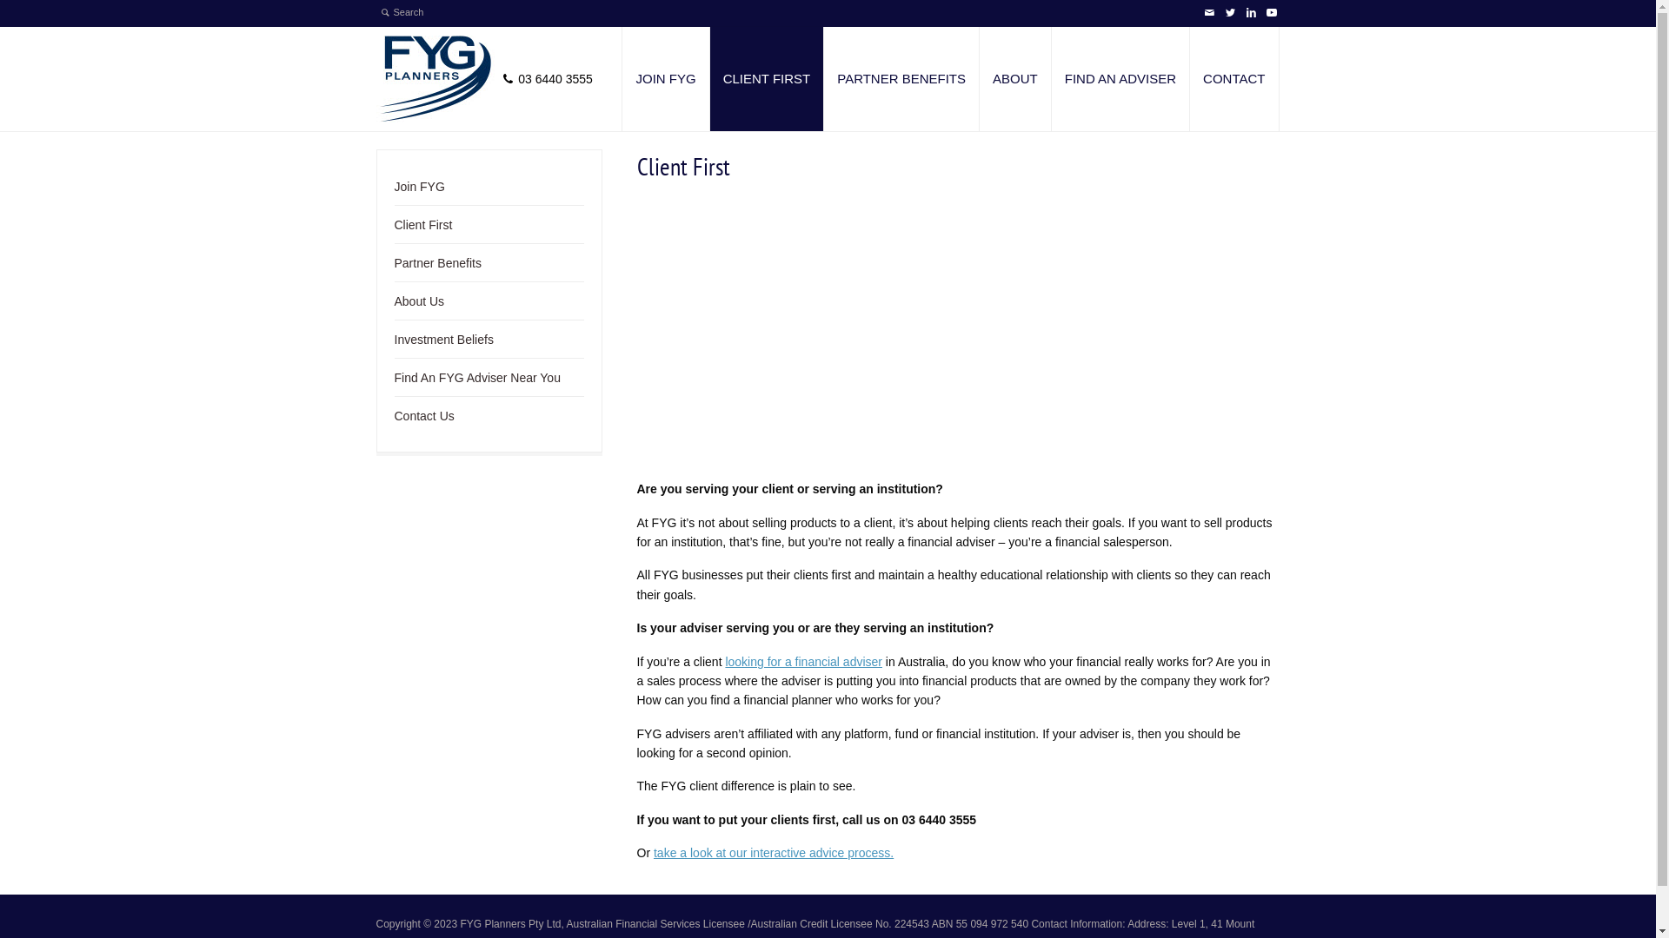 The height and width of the screenshot is (938, 1669). What do you see at coordinates (420, 306) in the screenshot?
I see `About Us` at bounding box center [420, 306].